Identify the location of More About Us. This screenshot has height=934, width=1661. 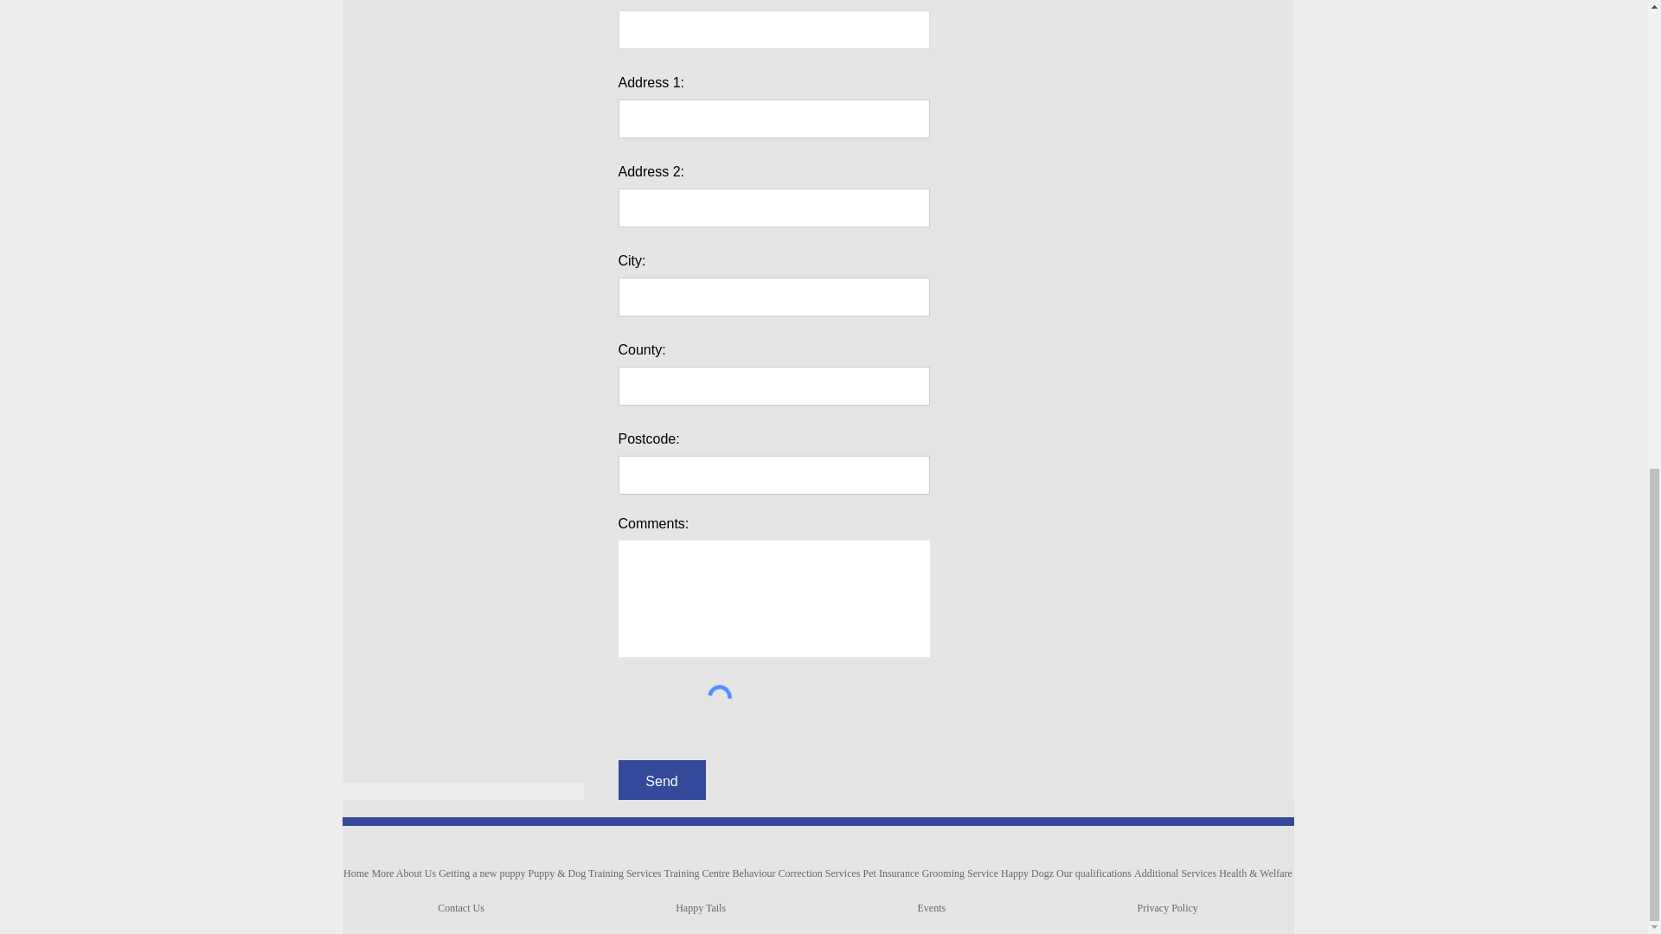
(404, 873).